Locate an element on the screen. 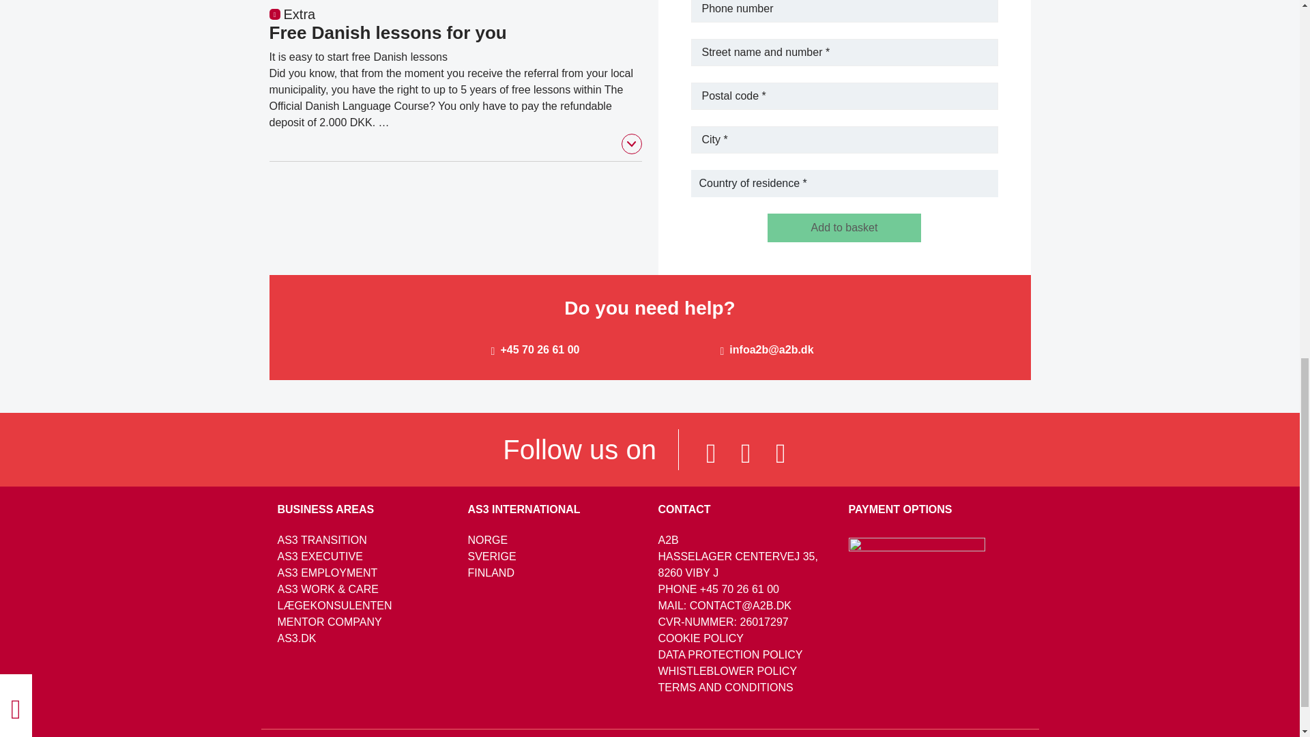  HASSELAGER CENTERVEJ 35, 8260 VIBY J is located at coordinates (737, 564).